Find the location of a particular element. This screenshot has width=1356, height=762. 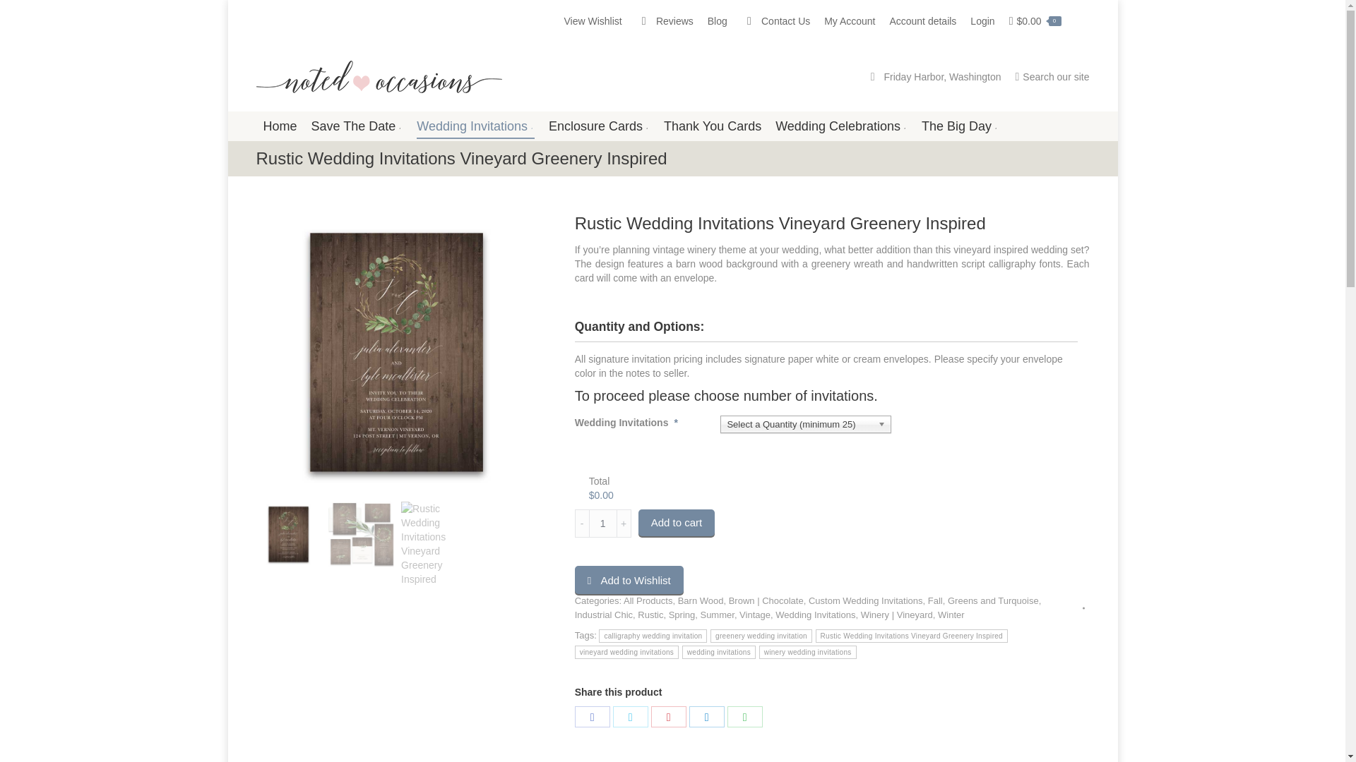

Login is located at coordinates (982, 21).